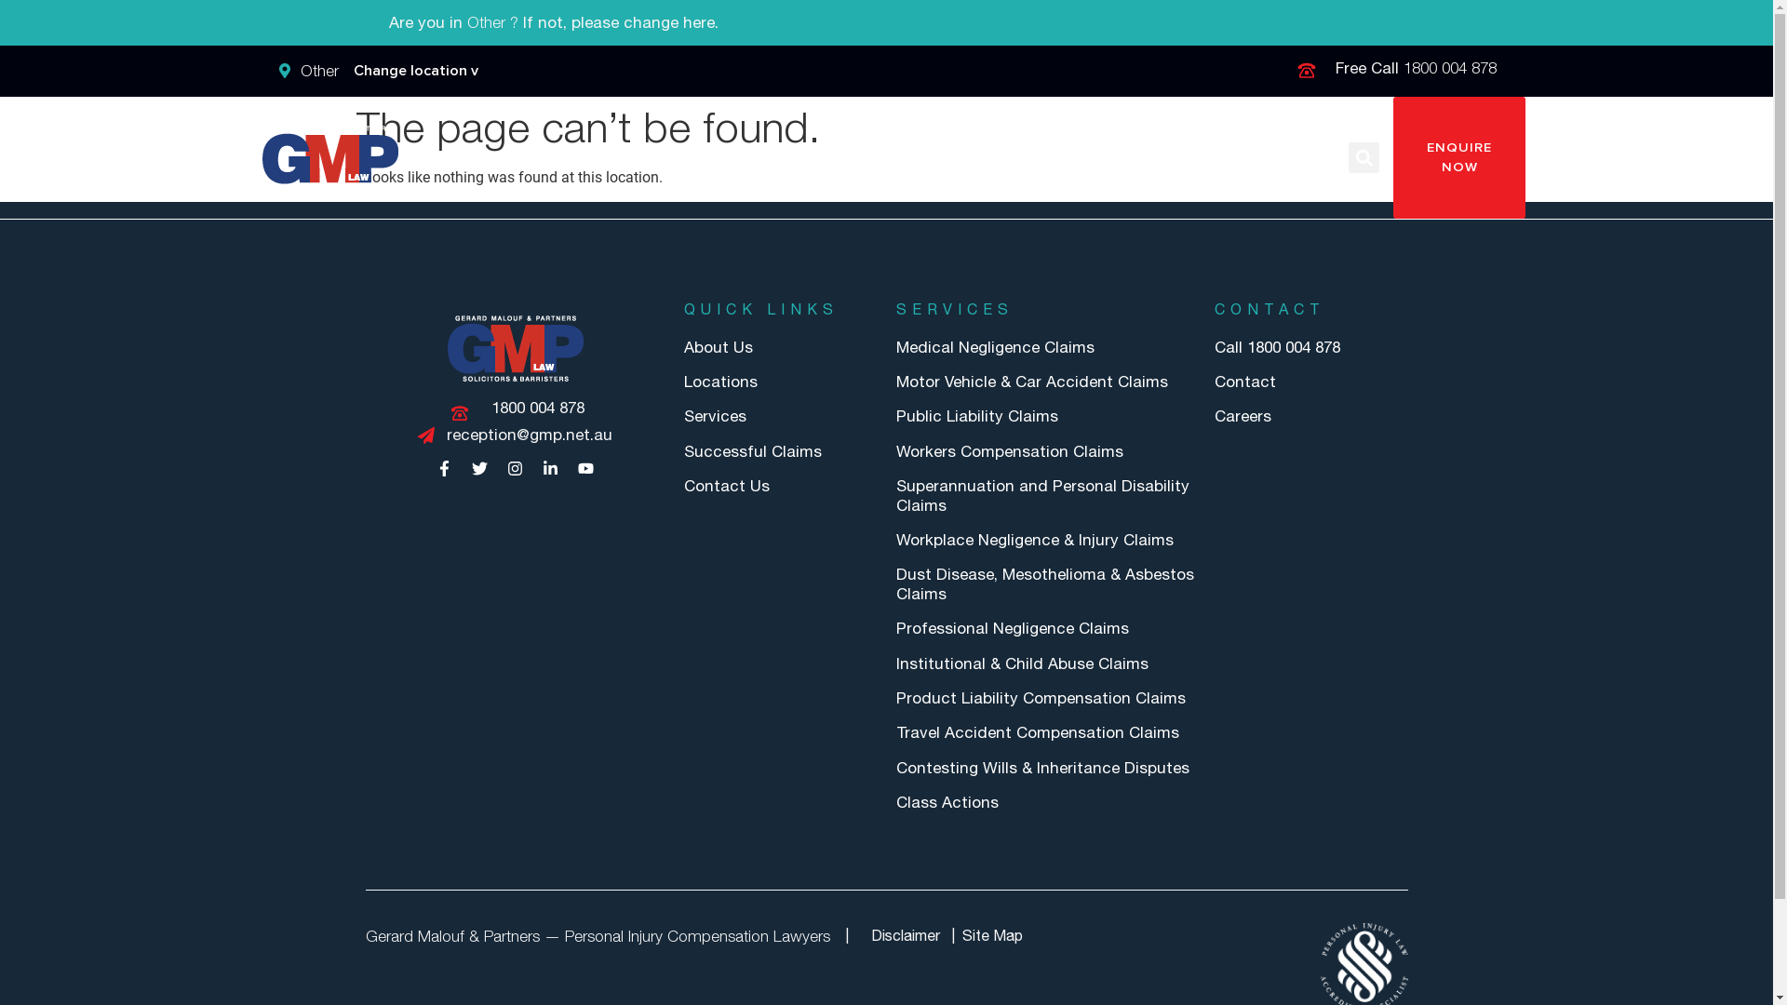 The width and height of the screenshot is (1787, 1005). I want to click on Workers Compensation Claims, so click(1045, 451).